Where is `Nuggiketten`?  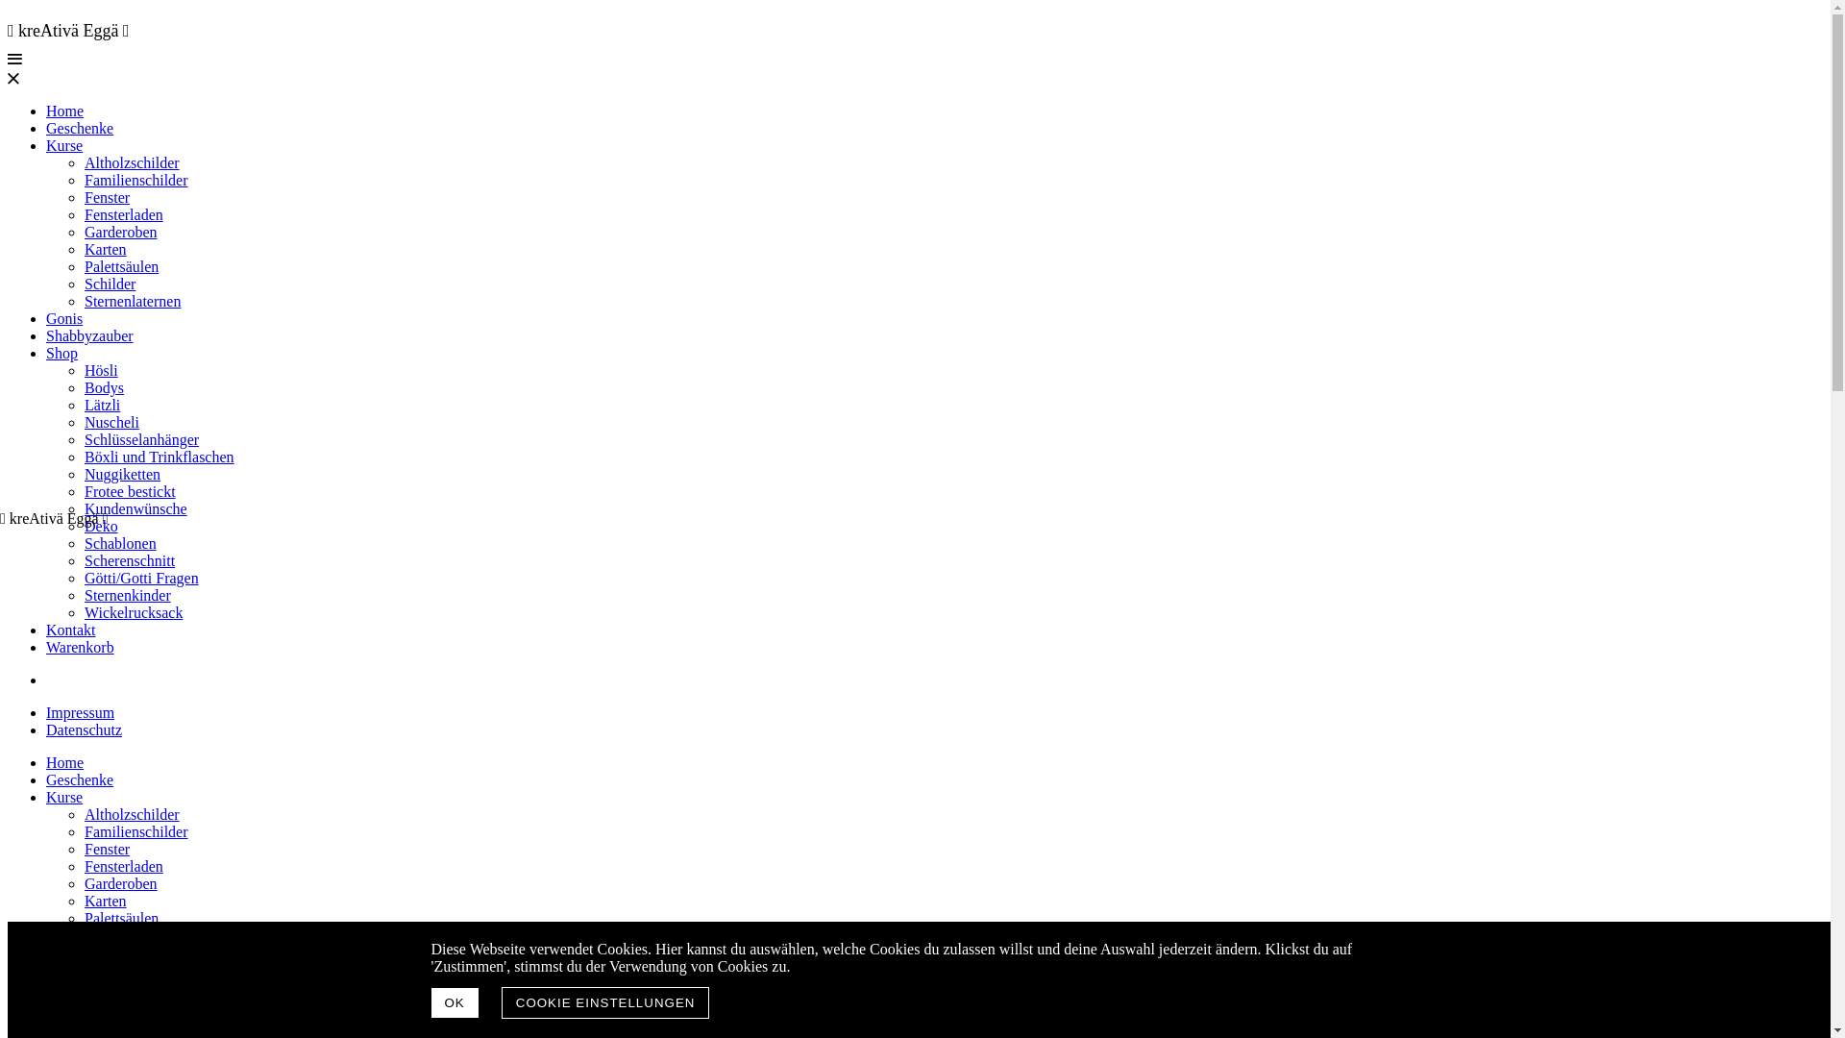
Nuggiketten is located at coordinates (123, 475).